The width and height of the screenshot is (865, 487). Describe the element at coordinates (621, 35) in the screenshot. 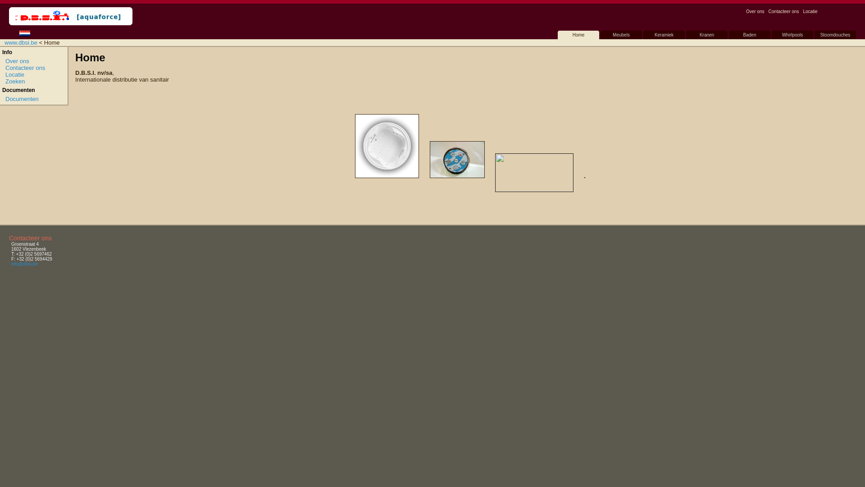

I see `Meubels` at that location.